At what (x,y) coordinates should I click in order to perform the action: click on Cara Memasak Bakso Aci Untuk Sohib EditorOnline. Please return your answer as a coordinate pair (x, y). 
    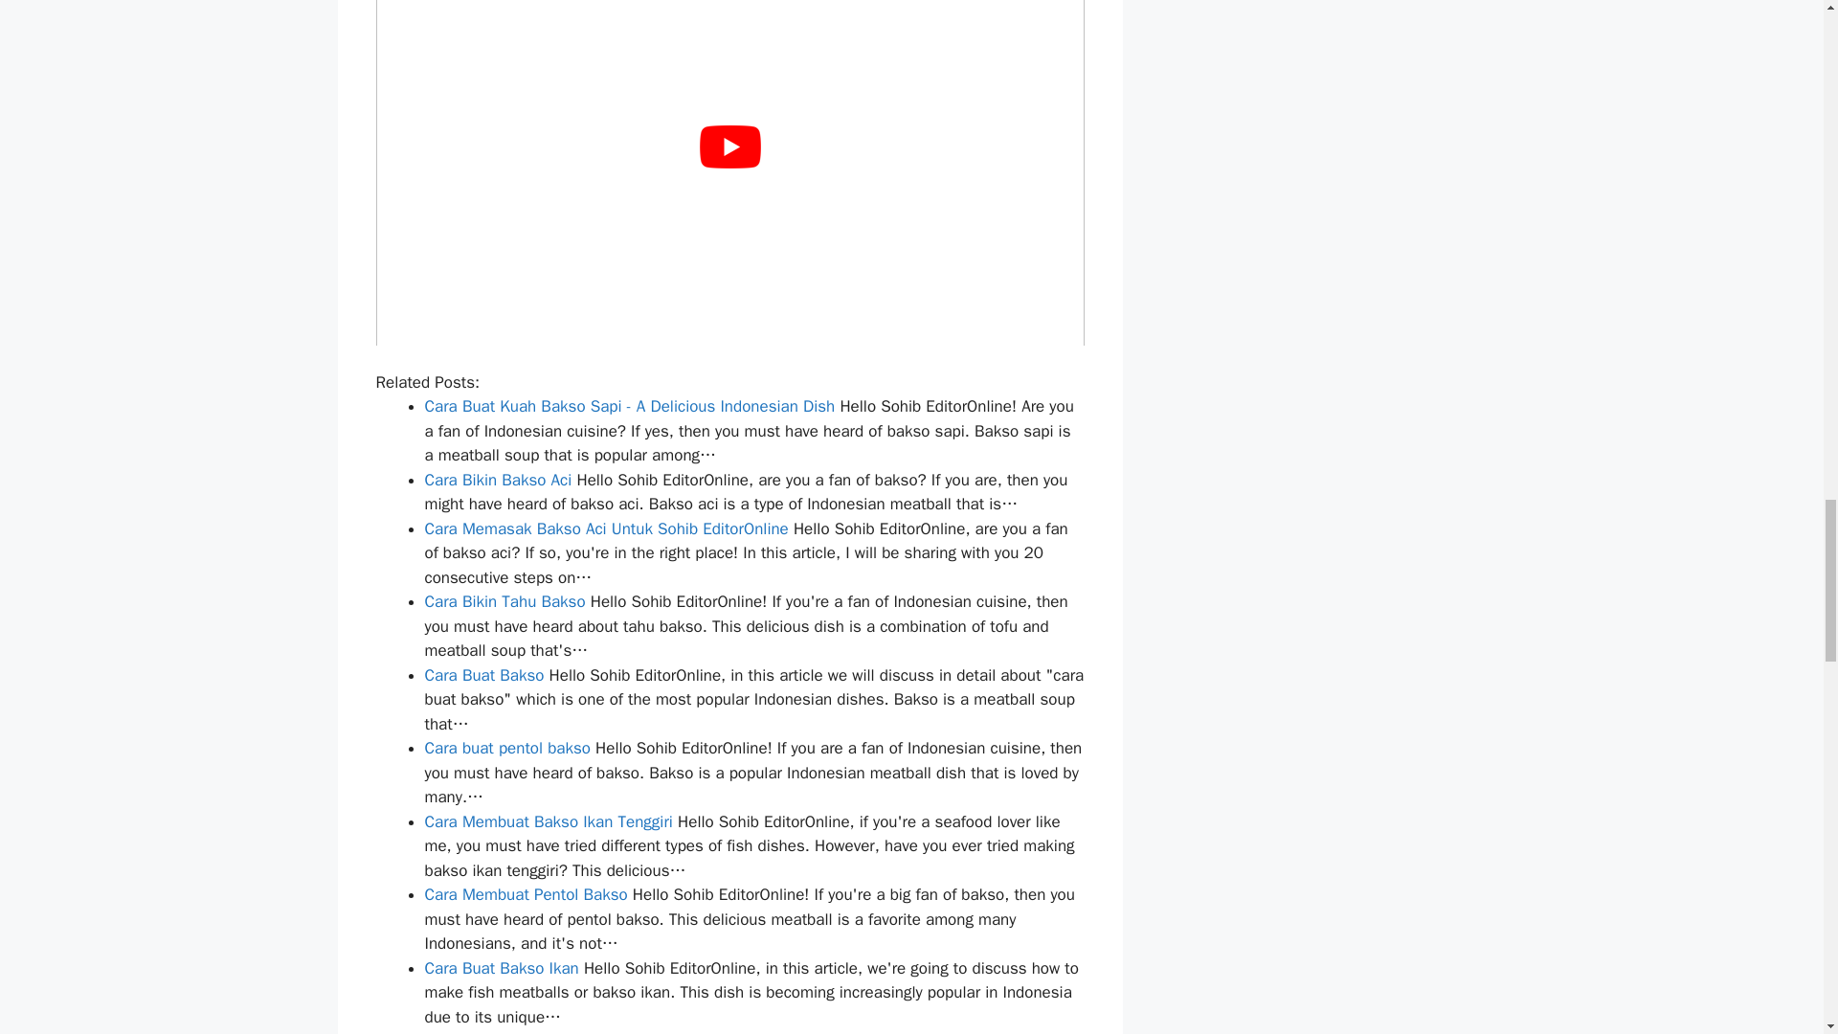
    Looking at the image, I should click on (606, 528).